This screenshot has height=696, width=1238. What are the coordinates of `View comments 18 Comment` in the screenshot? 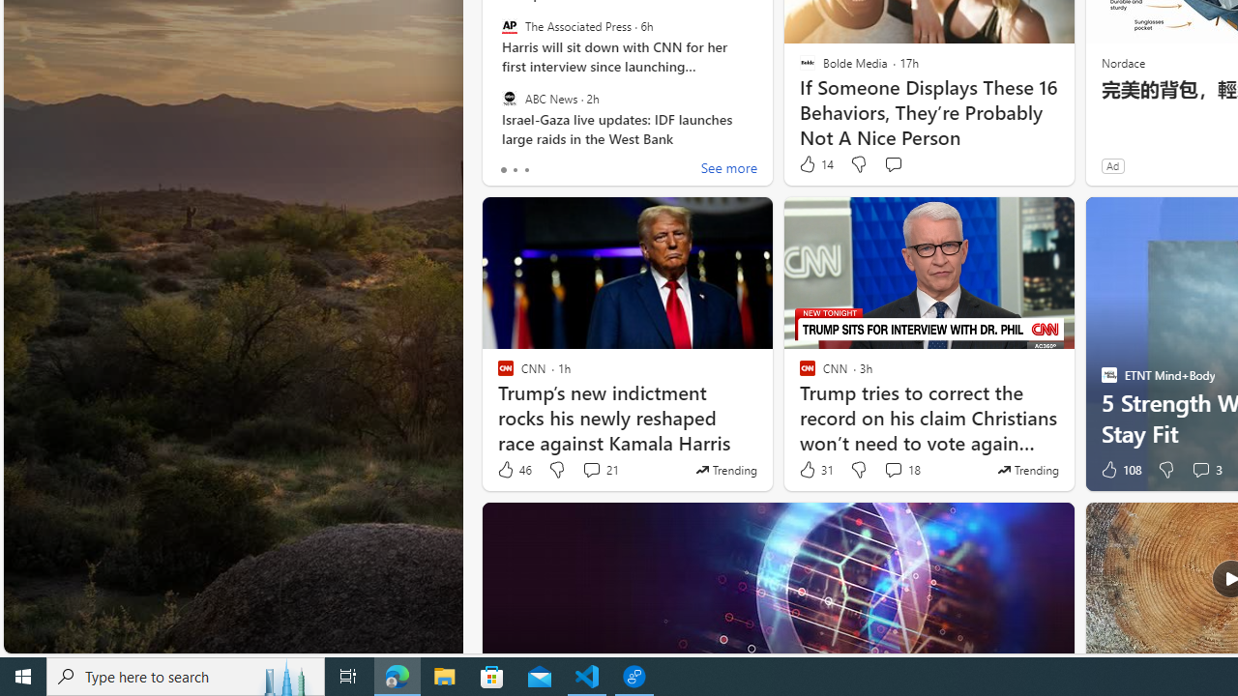 It's located at (893, 470).